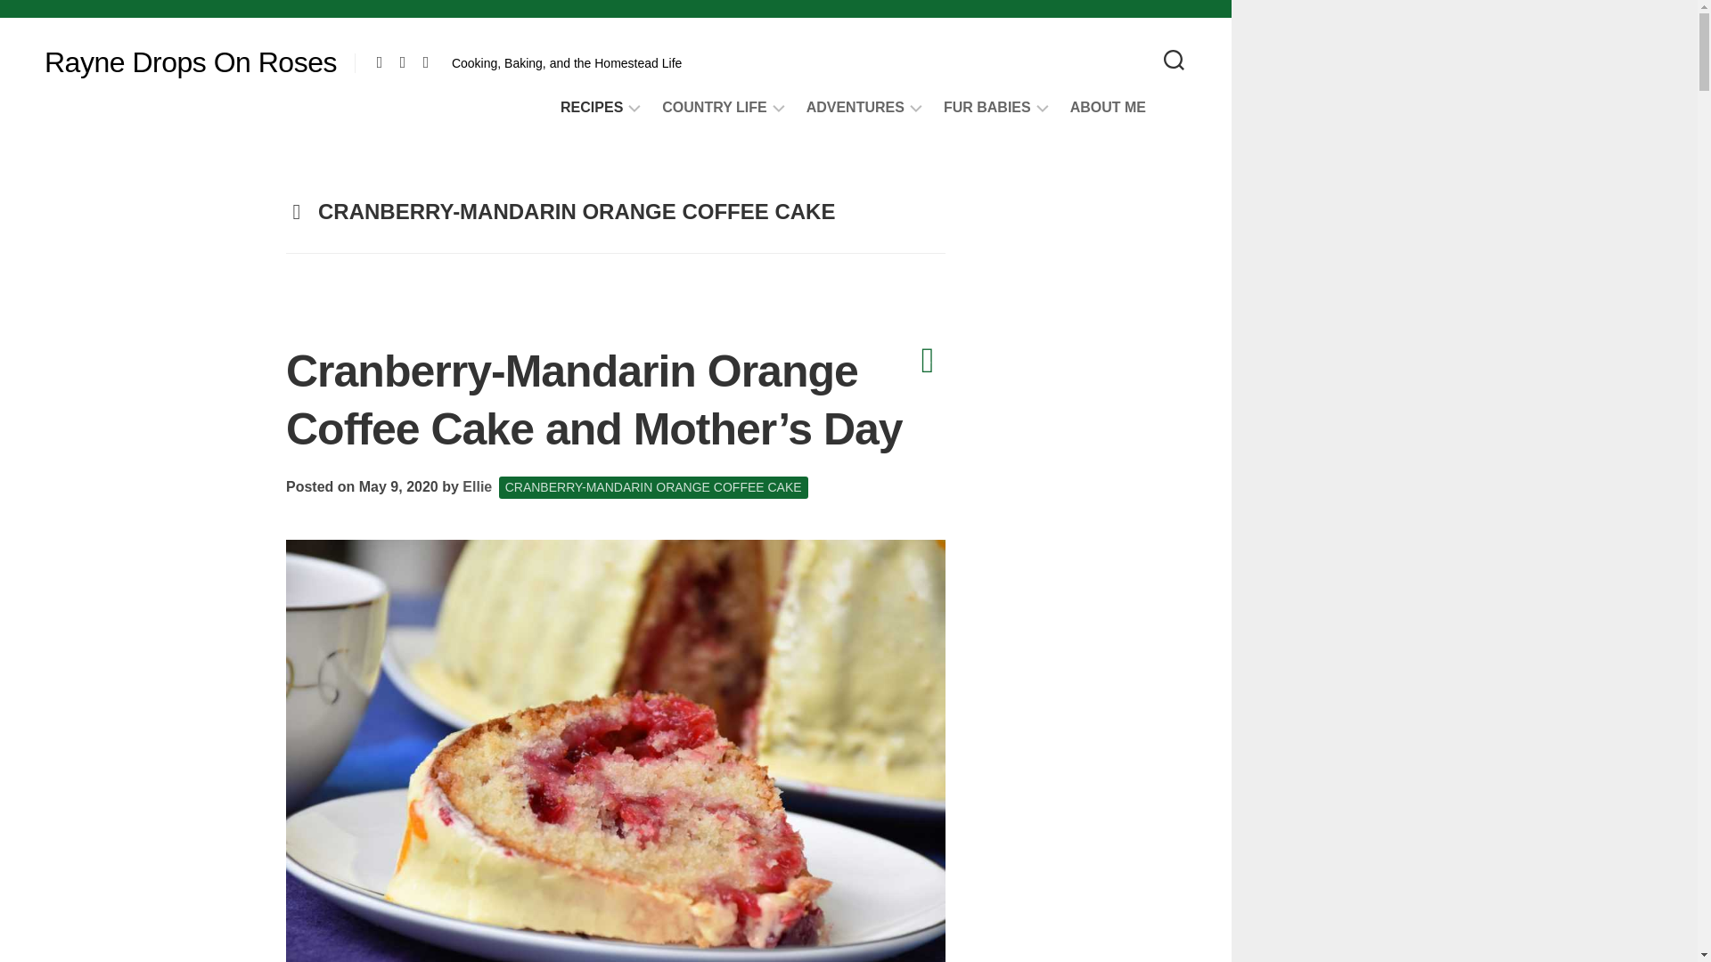  What do you see at coordinates (477, 486) in the screenshot?
I see `Posts by Ellie` at bounding box center [477, 486].